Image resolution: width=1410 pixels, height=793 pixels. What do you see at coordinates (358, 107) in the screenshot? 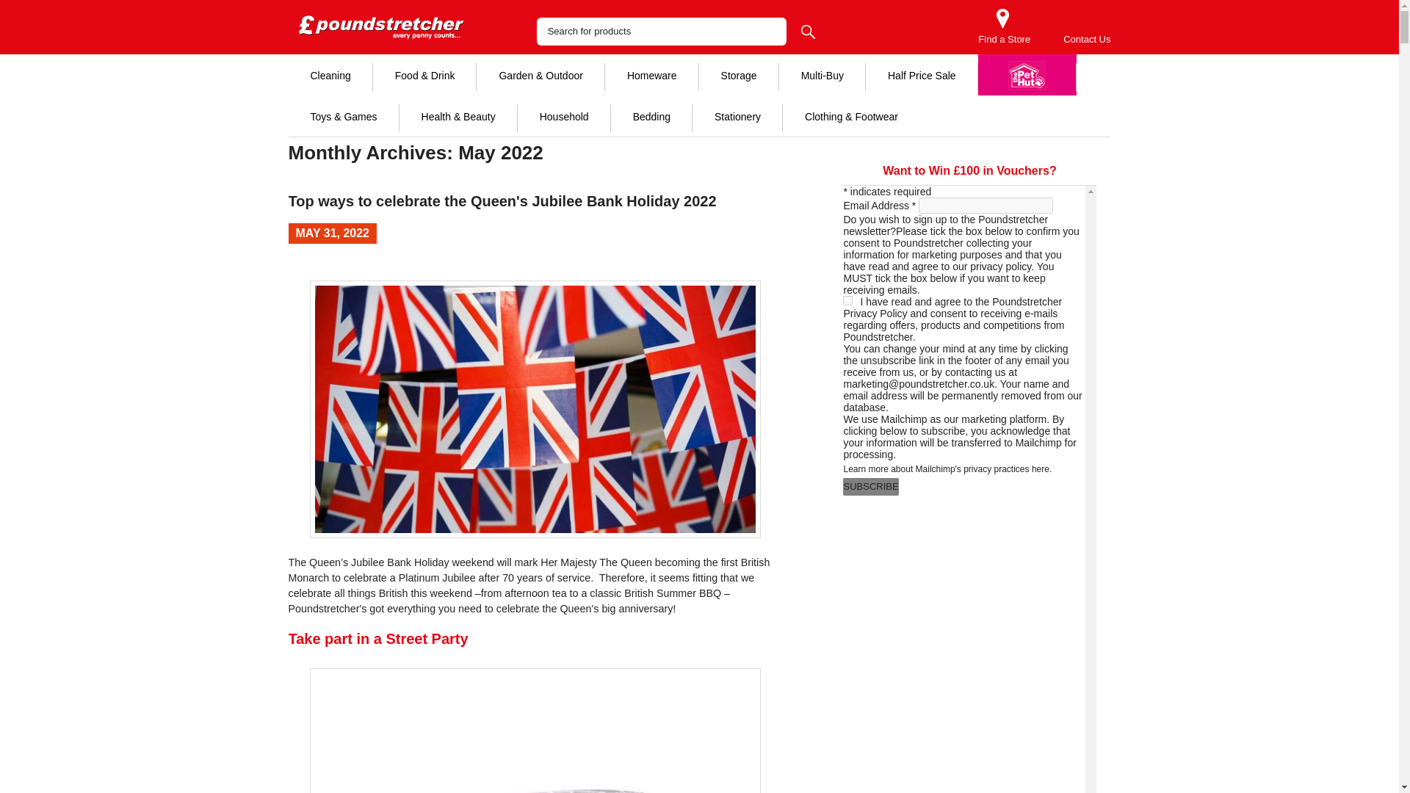
I see `Home` at bounding box center [358, 107].